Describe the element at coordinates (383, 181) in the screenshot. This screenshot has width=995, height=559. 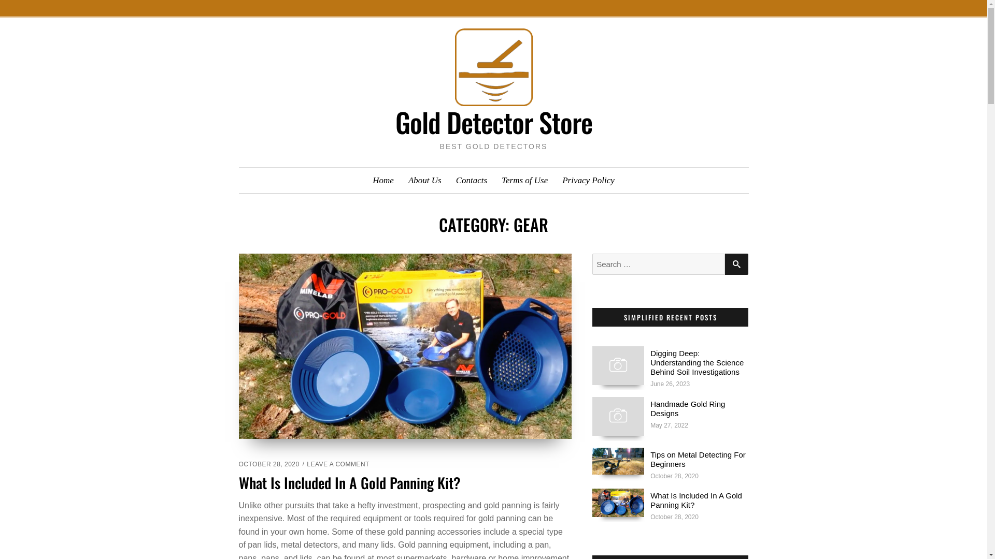
I see `Home` at that location.